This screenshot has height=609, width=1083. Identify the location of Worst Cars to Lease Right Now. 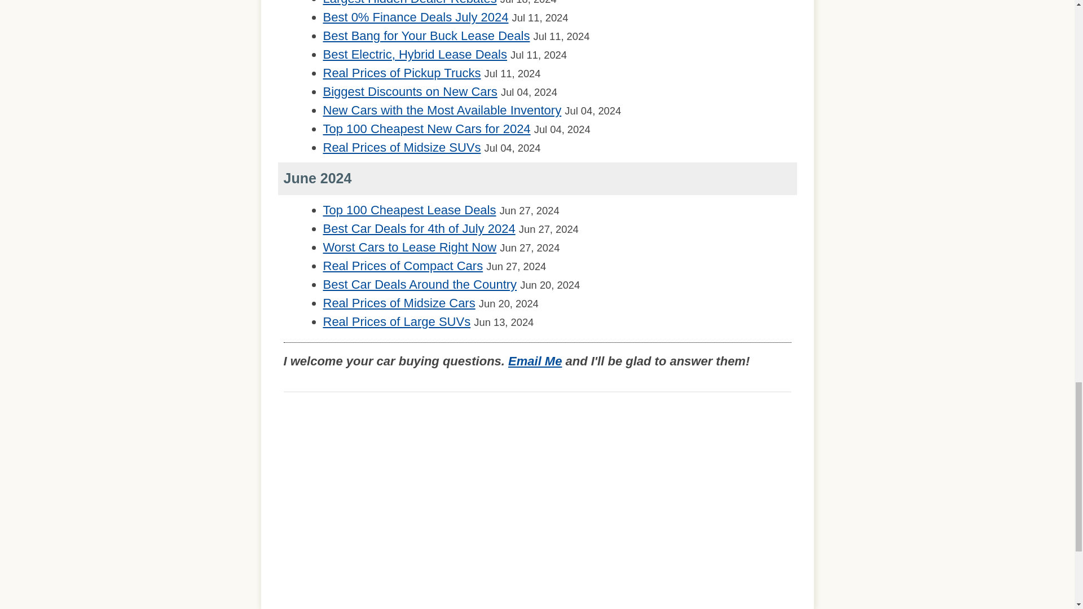
(410, 247).